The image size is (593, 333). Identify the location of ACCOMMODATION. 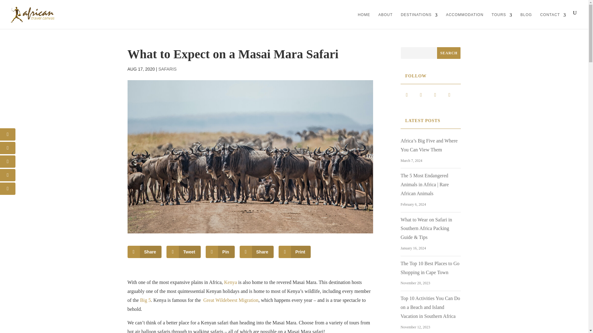
(465, 20).